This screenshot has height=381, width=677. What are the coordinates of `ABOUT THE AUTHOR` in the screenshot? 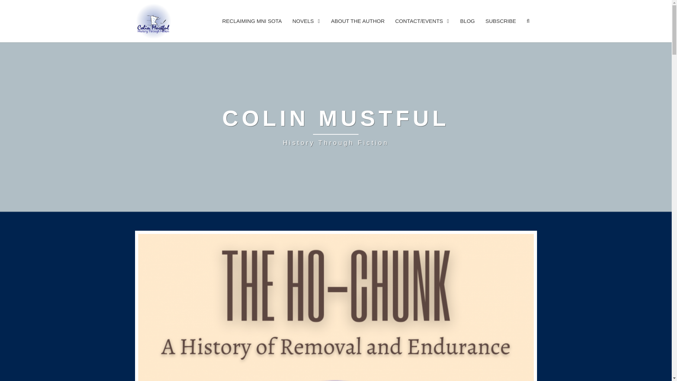 It's located at (252, 21).